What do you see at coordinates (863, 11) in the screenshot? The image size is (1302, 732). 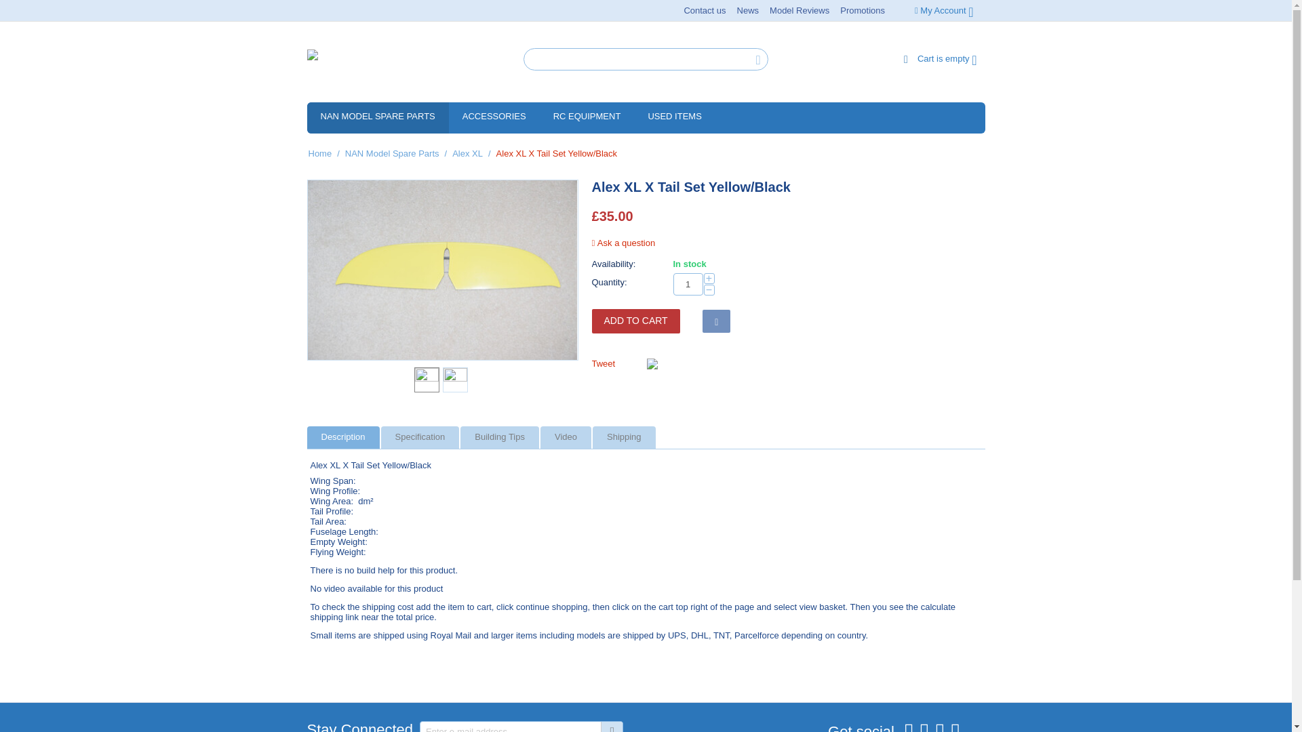 I see `Promotions` at bounding box center [863, 11].